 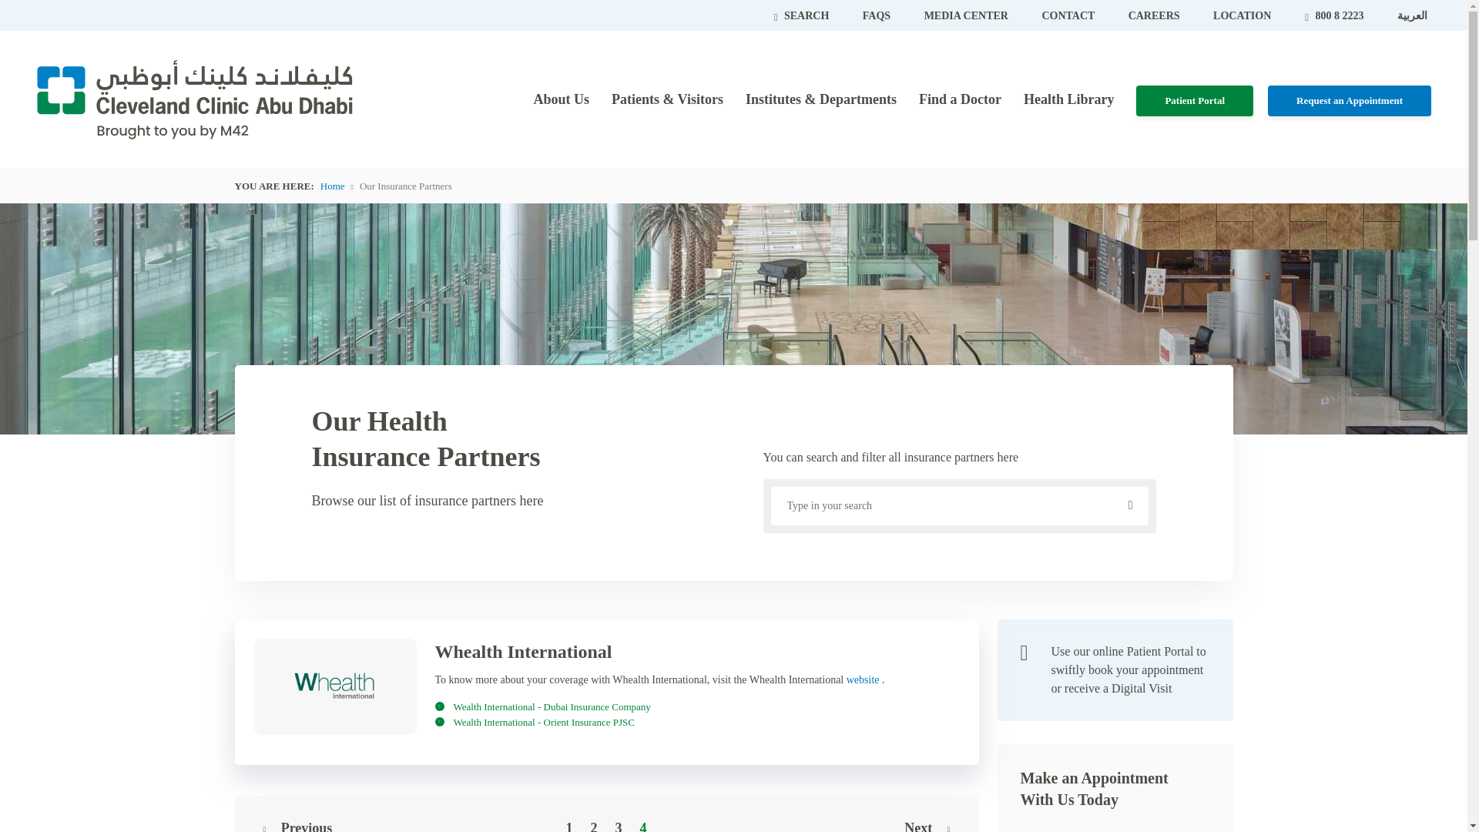 What do you see at coordinates (877, 15) in the screenshot?
I see `FAQS` at bounding box center [877, 15].